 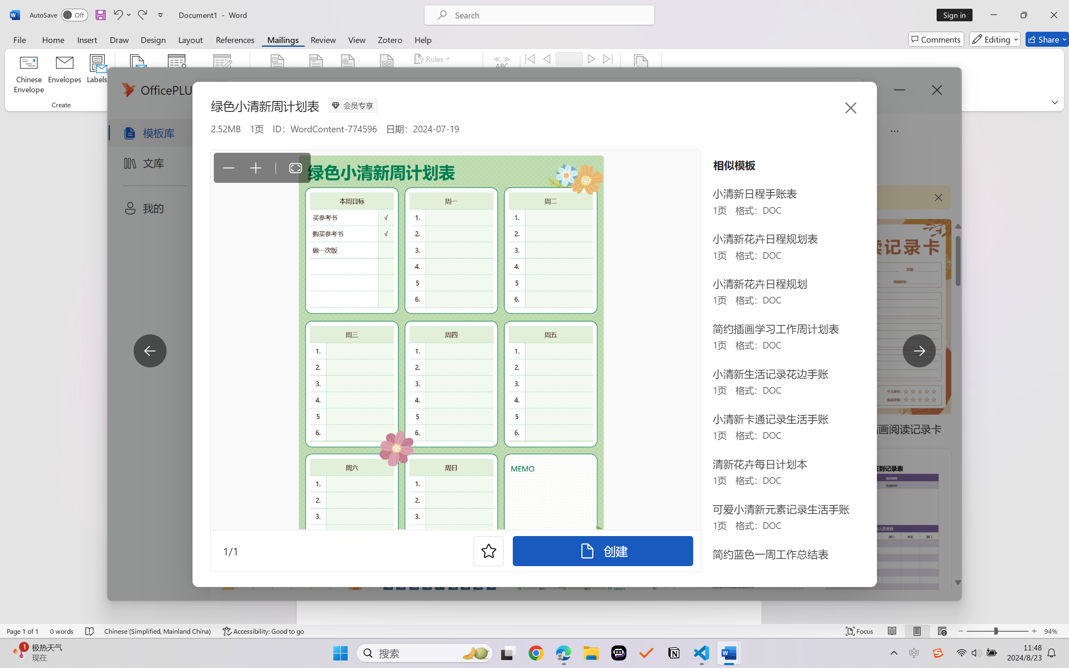 What do you see at coordinates (441, 75) in the screenshot?
I see `Match Fields...` at bounding box center [441, 75].